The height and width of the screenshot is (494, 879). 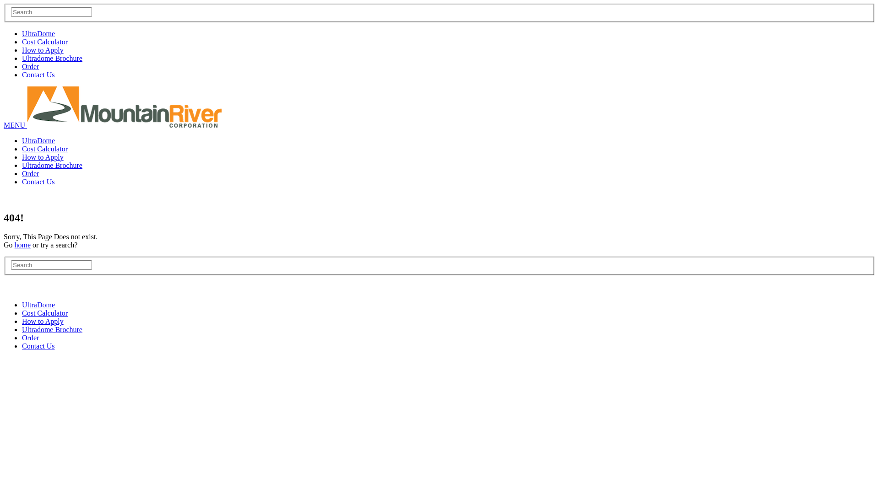 What do you see at coordinates (45, 42) in the screenshot?
I see `Cost Calculator` at bounding box center [45, 42].